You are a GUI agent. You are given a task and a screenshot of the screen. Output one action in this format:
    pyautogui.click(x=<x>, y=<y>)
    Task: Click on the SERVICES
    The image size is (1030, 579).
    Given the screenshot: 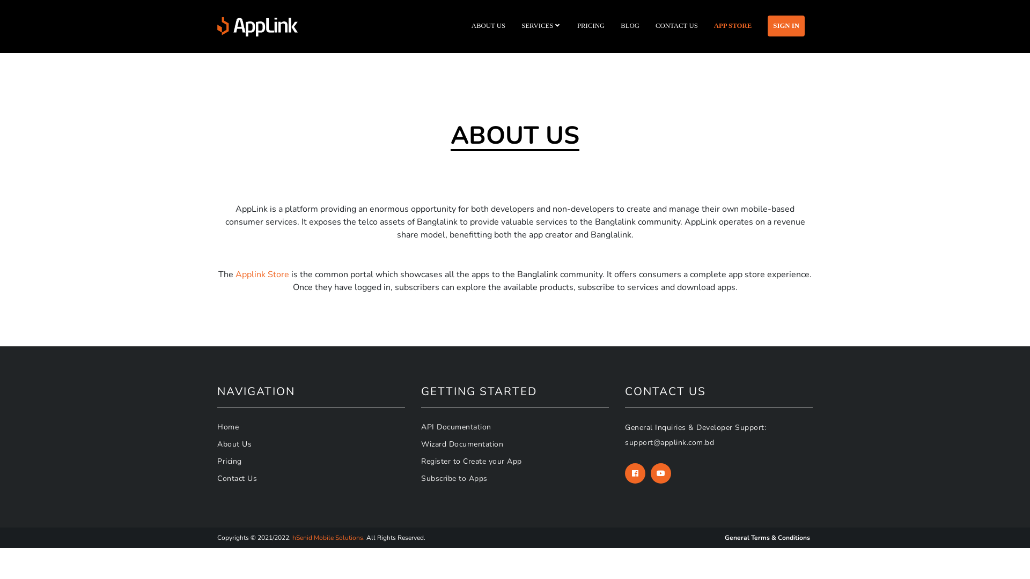 What is the action you would take?
    pyautogui.click(x=541, y=26)
    